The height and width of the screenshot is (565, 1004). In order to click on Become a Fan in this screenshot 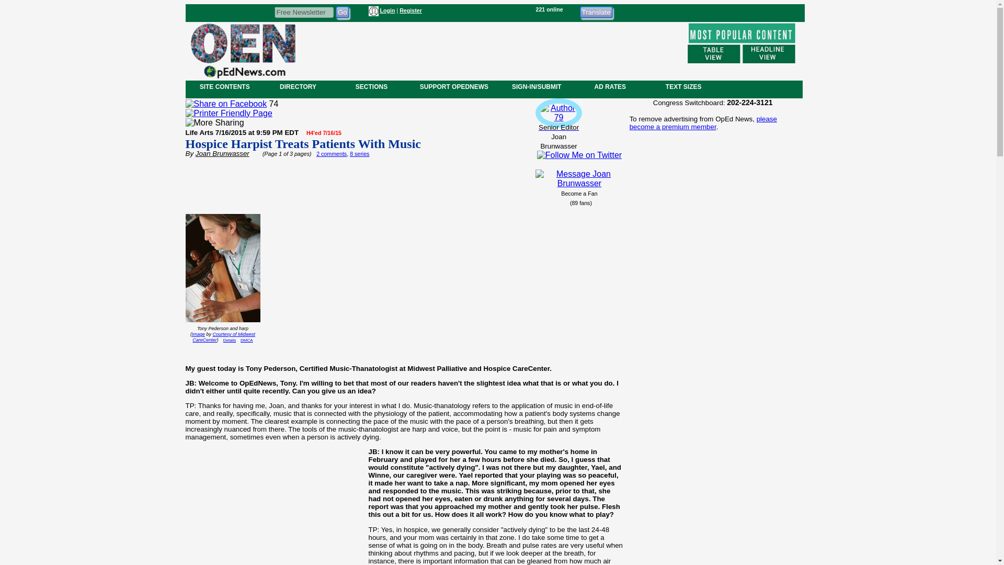, I will do `click(579, 193)`.